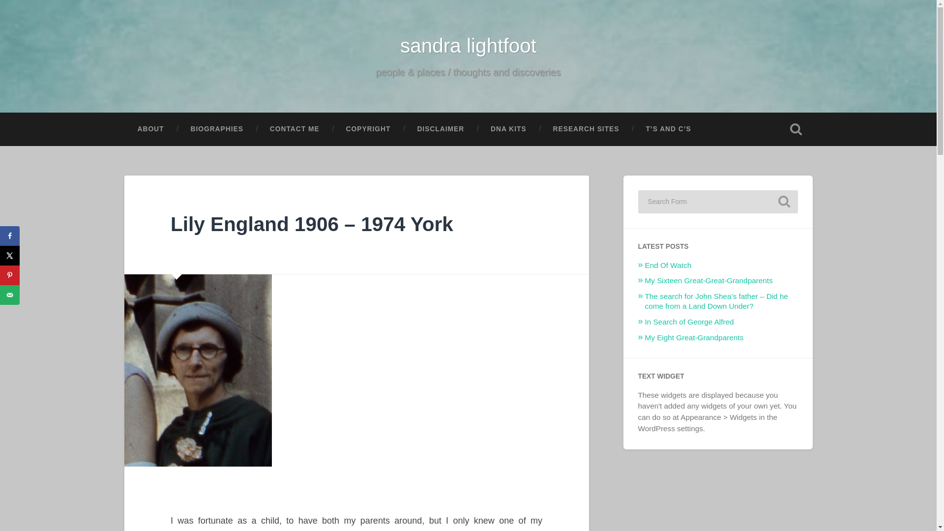 The width and height of the screenshot is (944, 531). What do you see at coordinates (368, 129) in the screenshot?
I see `COPYRIGHT` at bounding box center [368, 129].